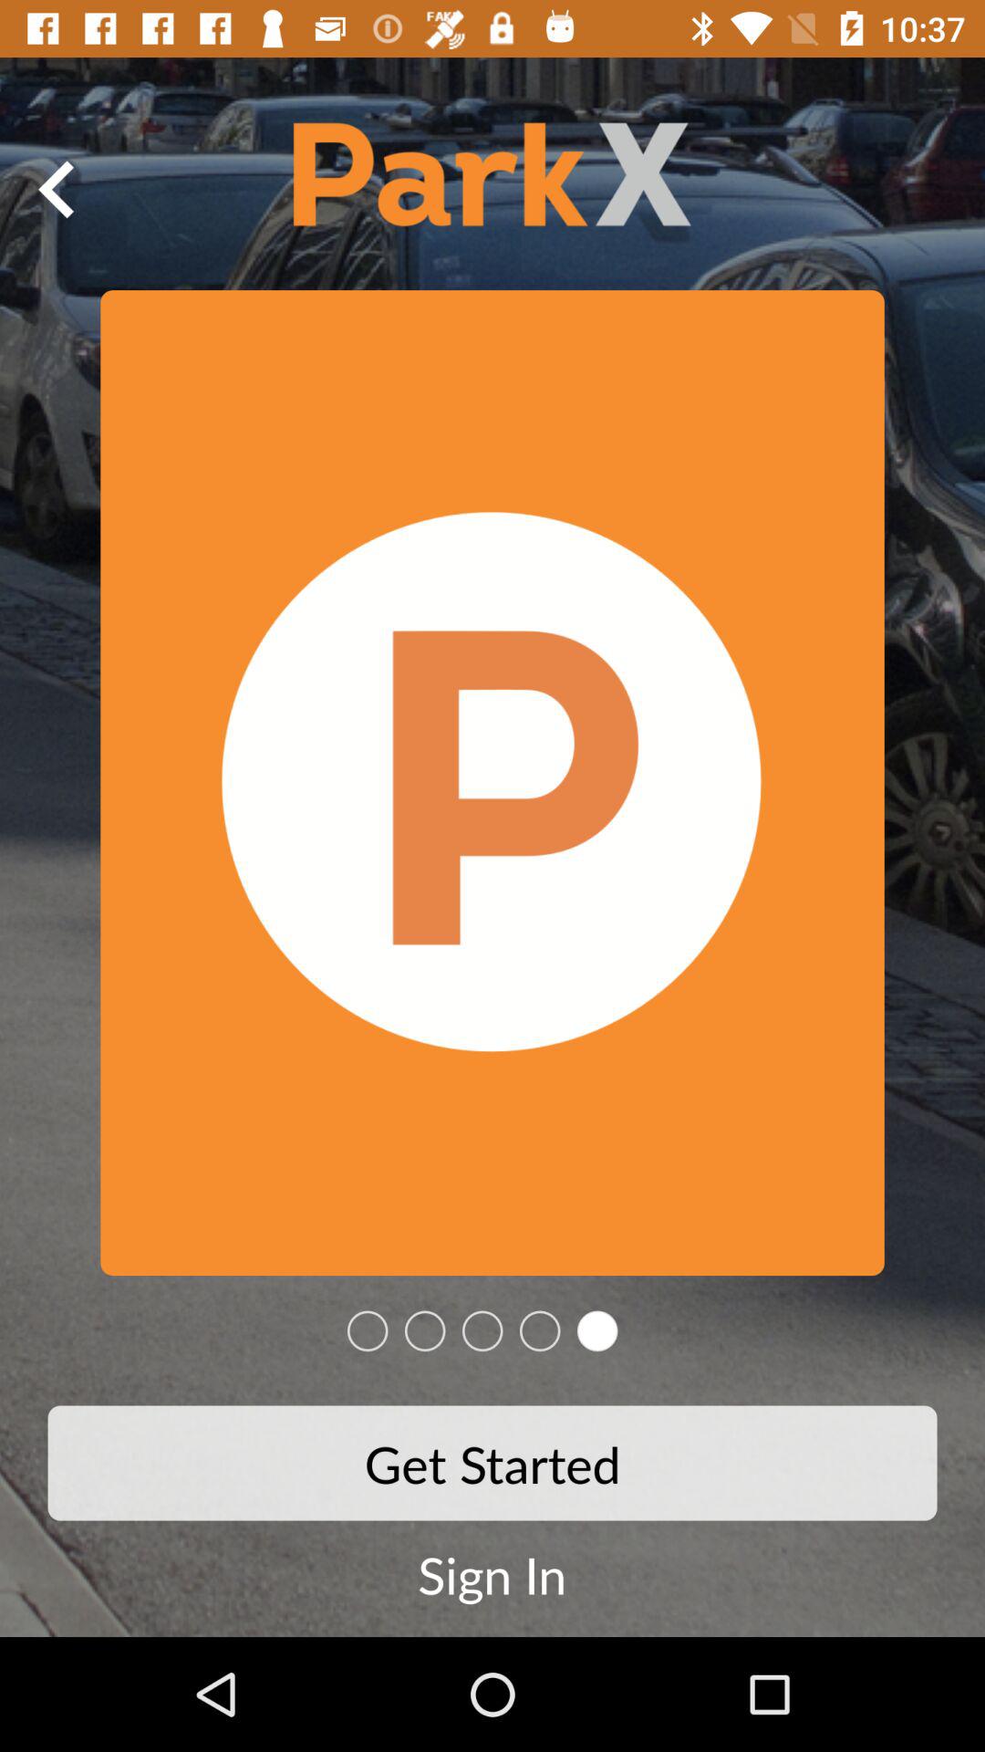 This screenshot has width=985, height=1752. What do you see at coordinates (57, 189) in the screenshot?
I see `go to previous` at bounding box center [57, 189].